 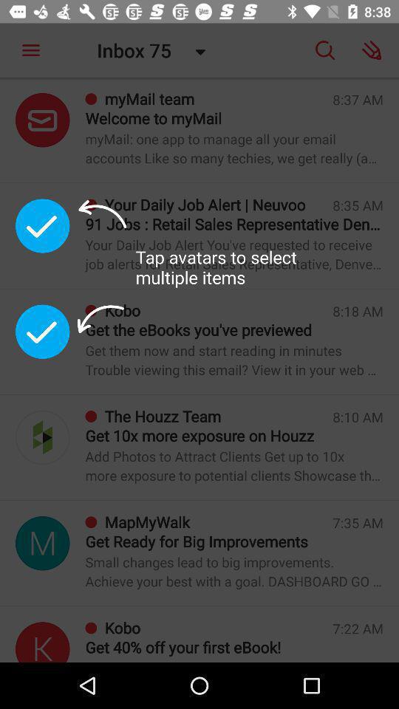 I want to click on indicate the particular mail in inbox, so click(x=43, y=643).